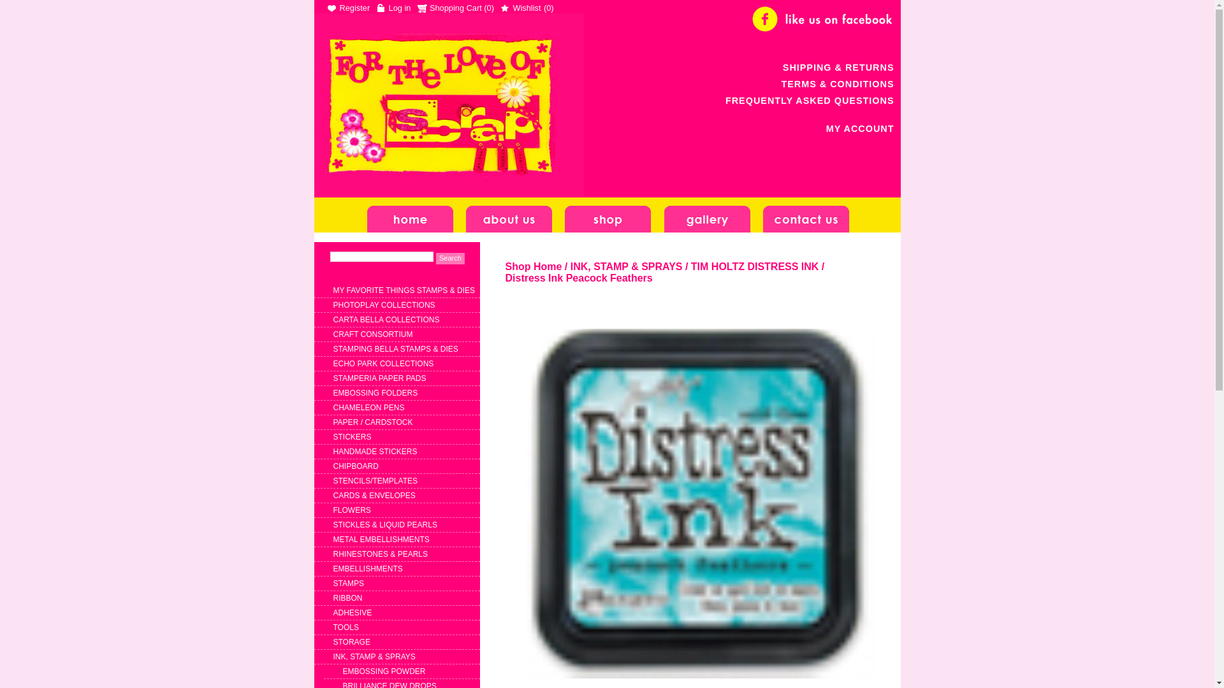 This screenshot has width=1224, height=688. What do you see at coordinates (520, 8) in the screenshot?
I see `Wishlist` at bounding box center [520, 8].